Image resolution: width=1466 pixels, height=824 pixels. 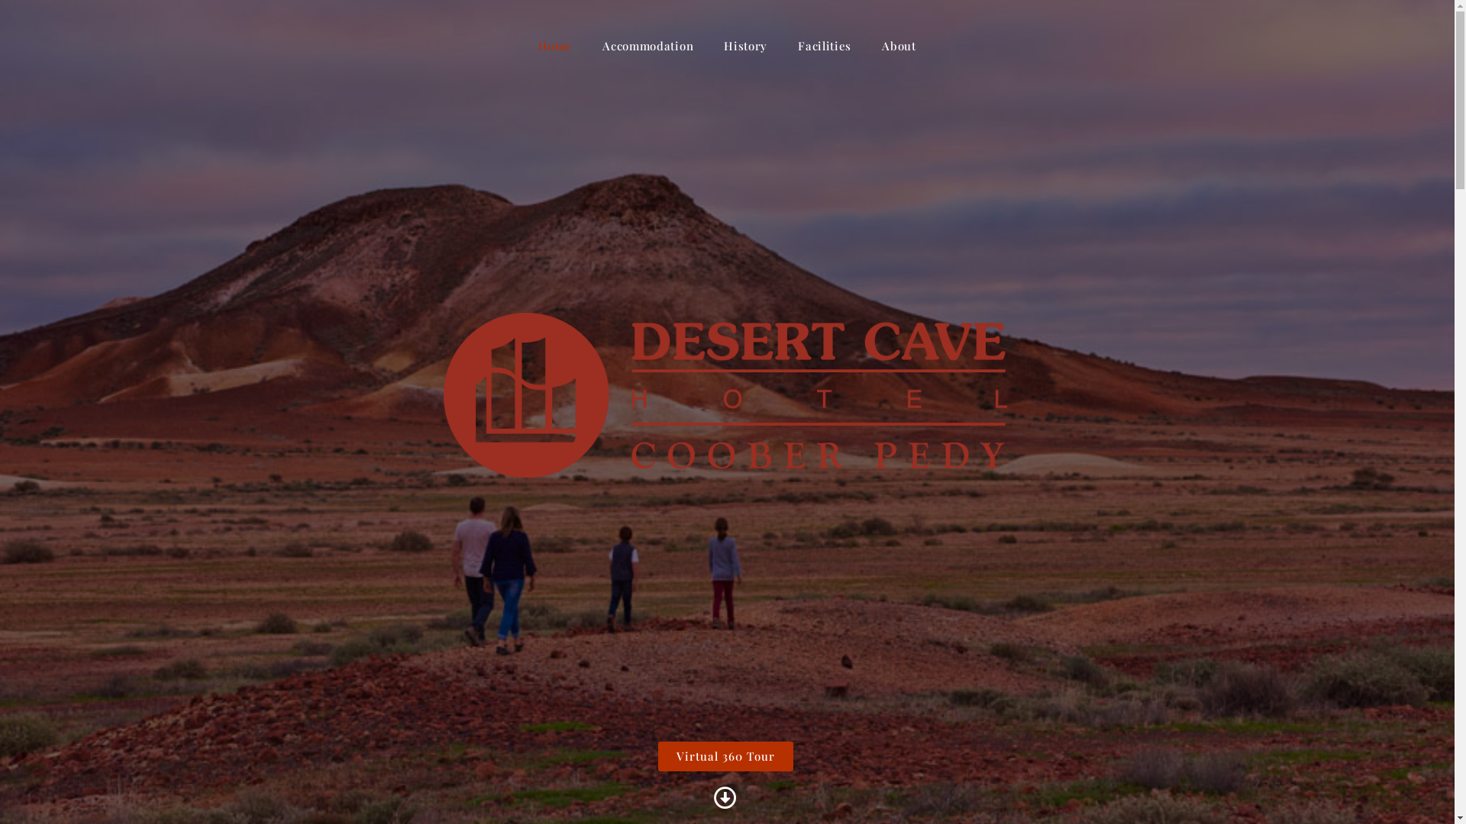 What do you see at coordinates (745, 46) in the screenshot?
I see `History` at bounding box center [745, 46].